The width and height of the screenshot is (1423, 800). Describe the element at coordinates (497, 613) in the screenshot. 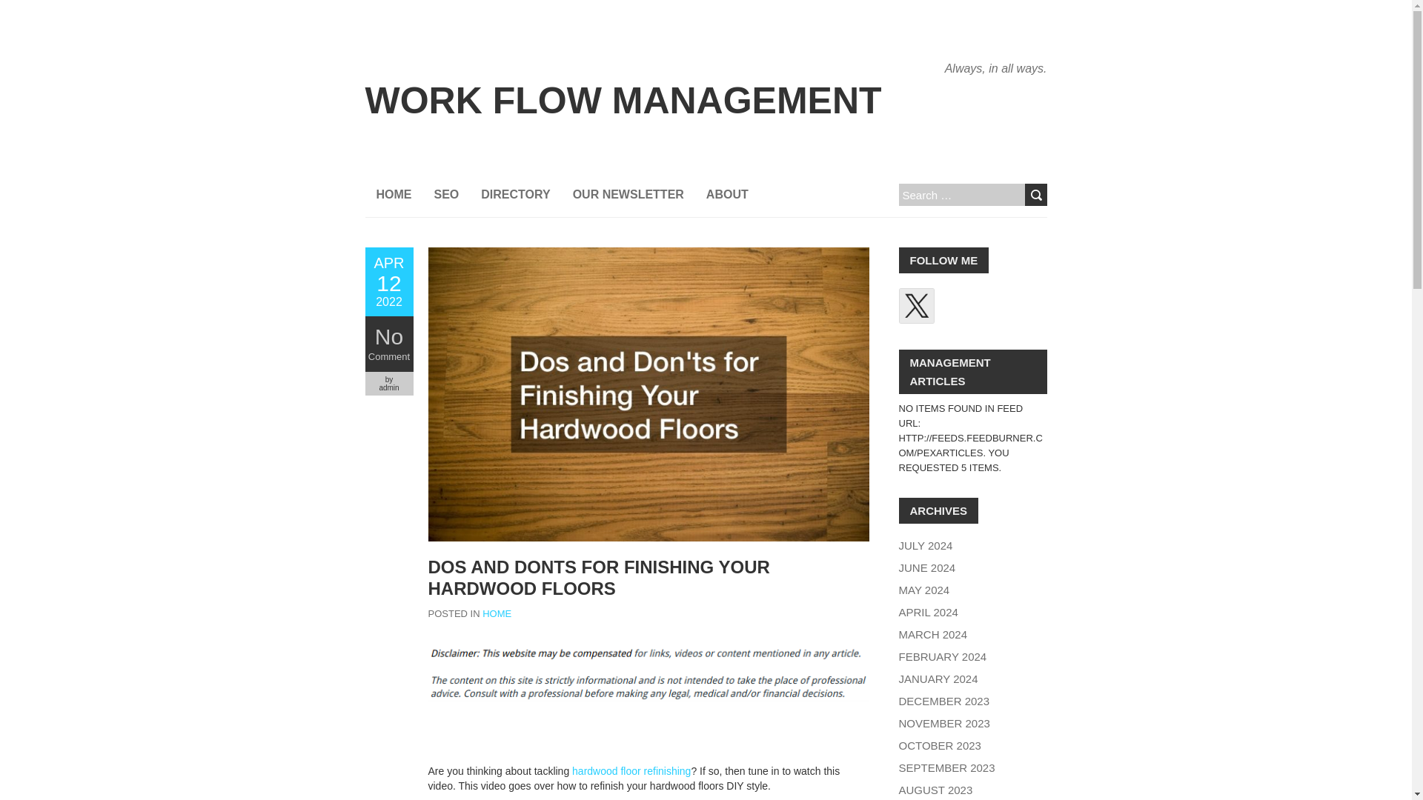

I see `HOME` at that location.